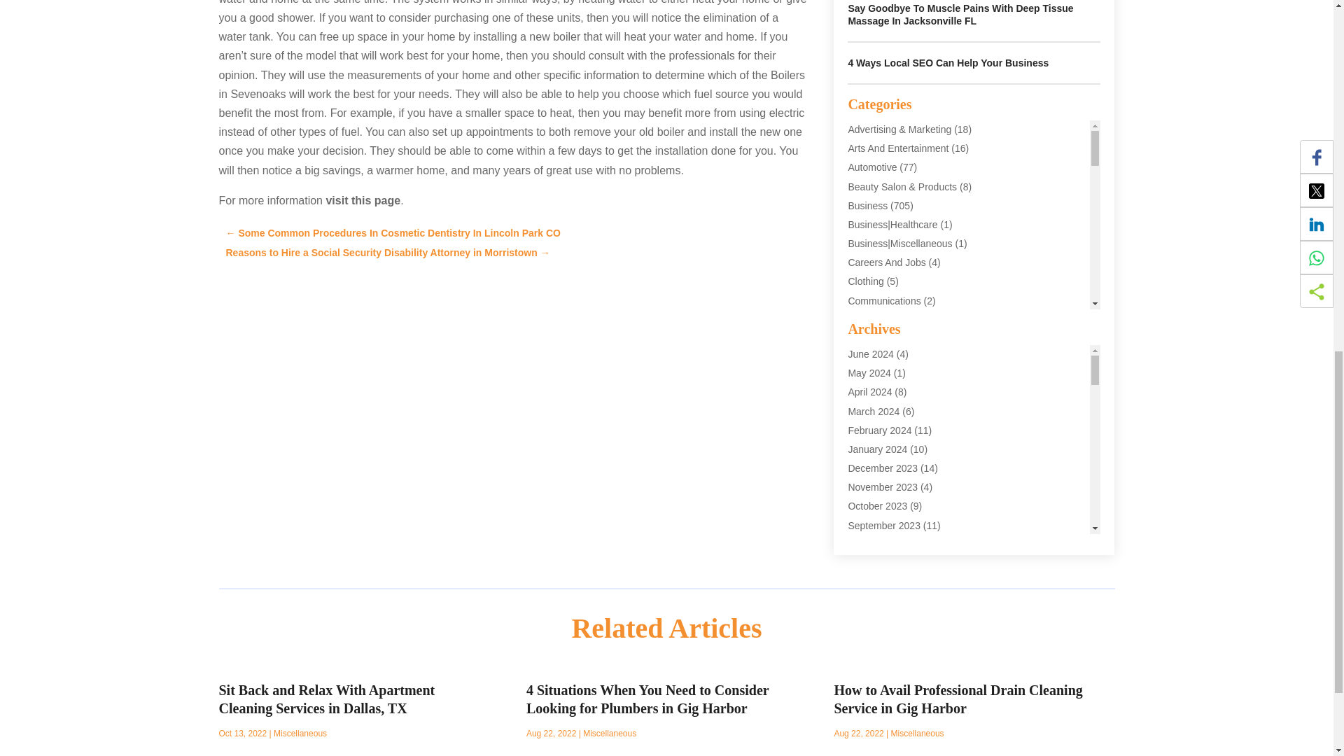 Image resolution: width=1344 pixels, height=756 pixels. What do you see at coordinates (869, 396) in the screenshot?
I see `Education` at bounding box center [869, 396].